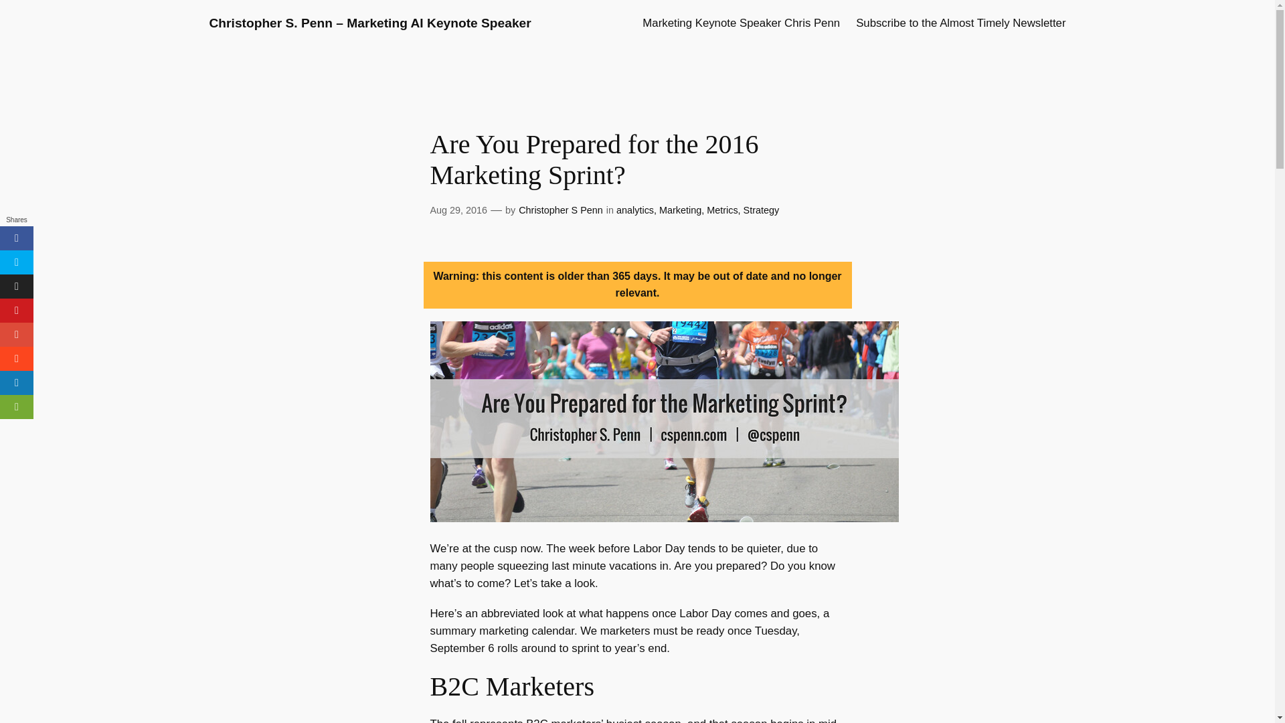  I want to click on Christopher S Penn, so click(561, 210).